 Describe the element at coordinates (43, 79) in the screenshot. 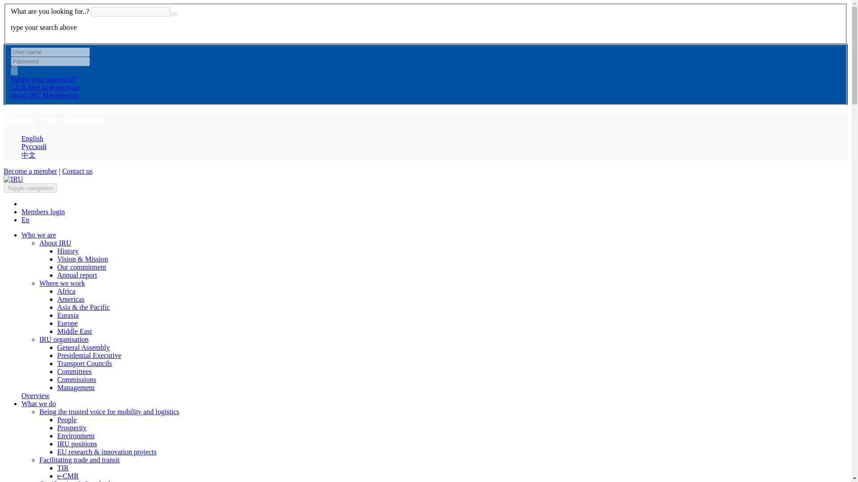

I see `Forgot your password?` at that location.